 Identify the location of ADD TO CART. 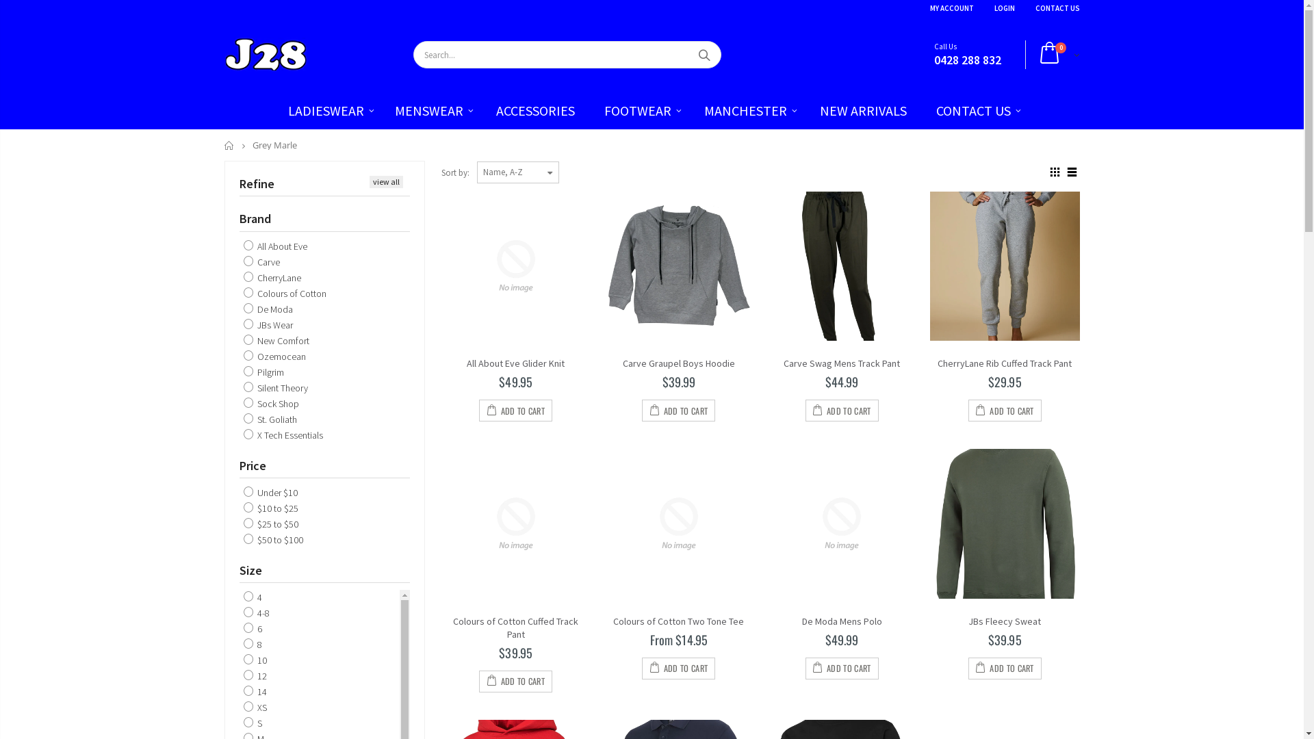
(516, 682).